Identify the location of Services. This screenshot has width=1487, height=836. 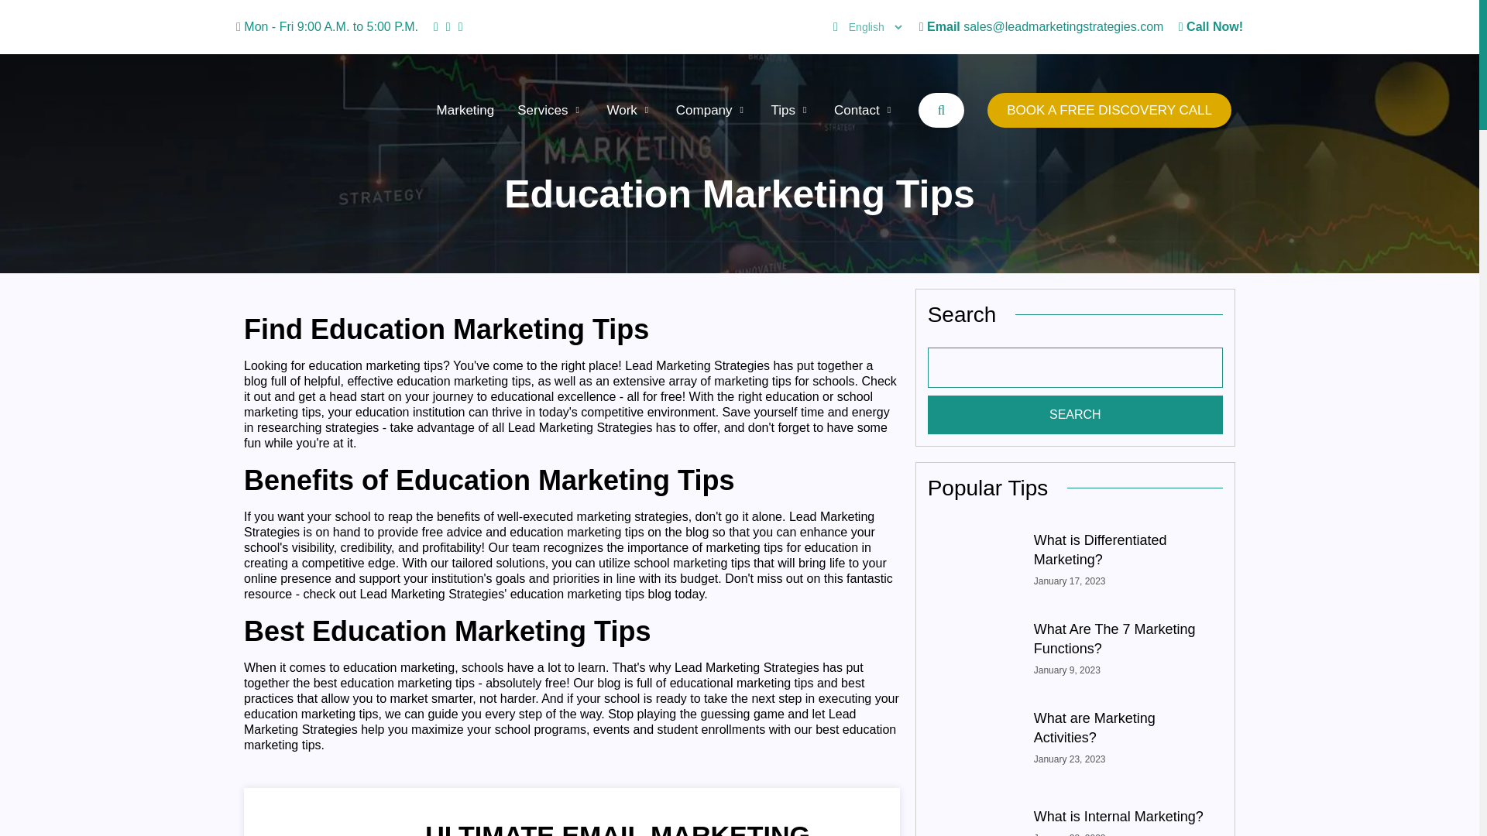
(550, 110).